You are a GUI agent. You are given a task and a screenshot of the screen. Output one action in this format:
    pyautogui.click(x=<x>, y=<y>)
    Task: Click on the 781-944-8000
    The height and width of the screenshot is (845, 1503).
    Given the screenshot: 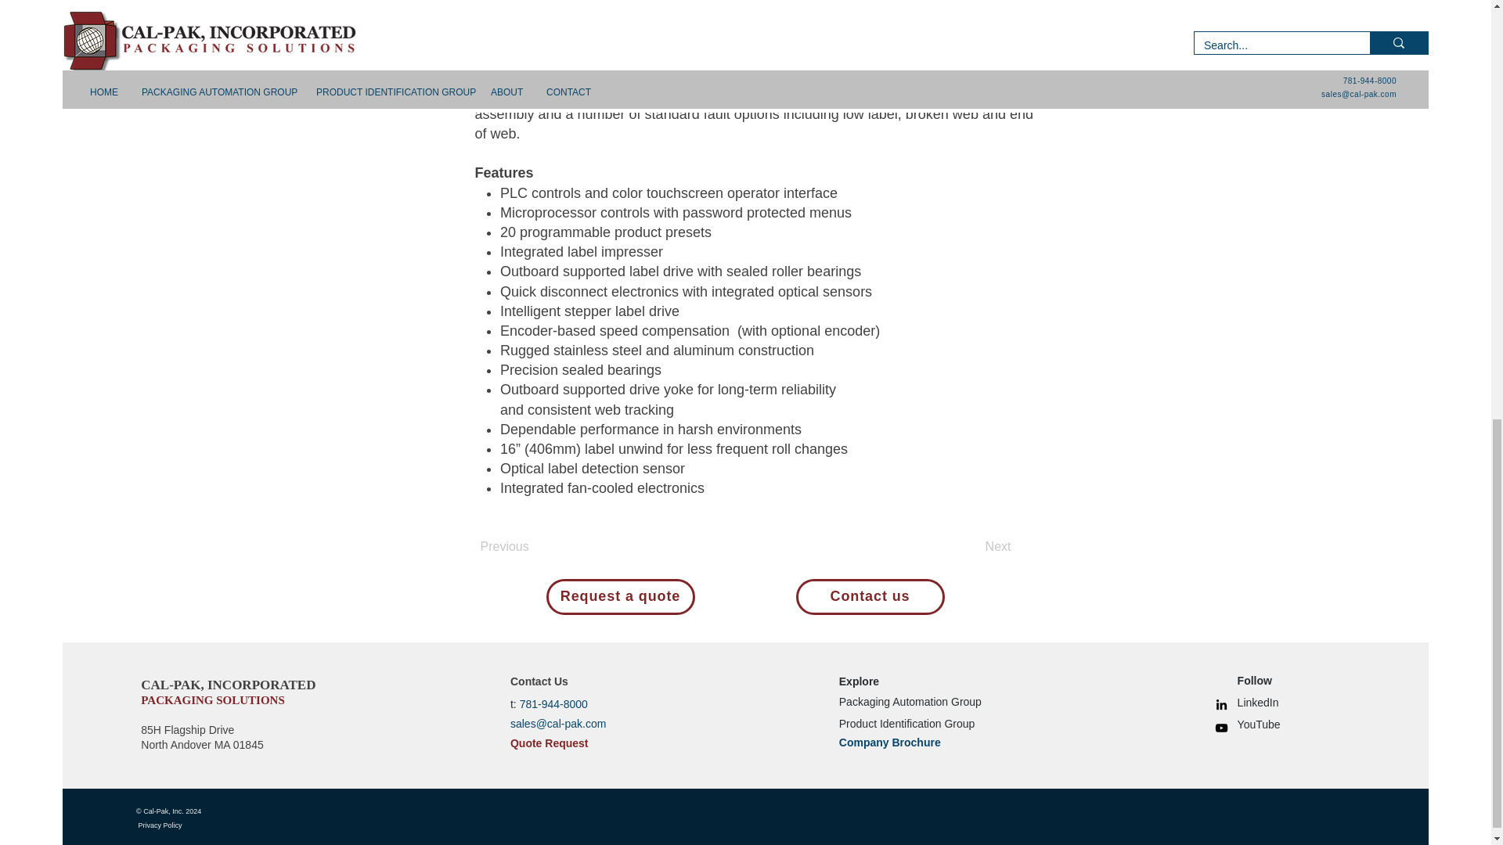 What is the action you would take?
    pyautogui.click(x=553, y=704)
    